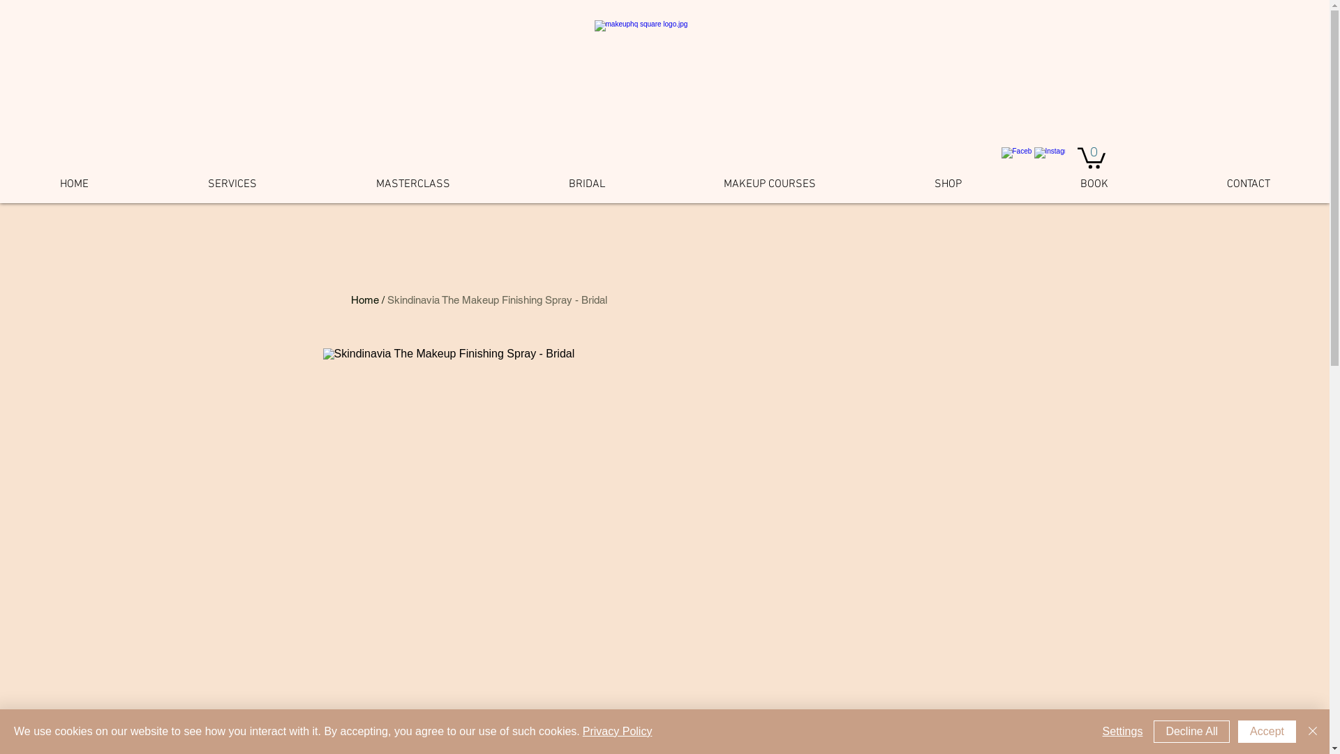 The width and height of the screenshot is (1340, 754). I want to click on Accept, so click(1267, 732).